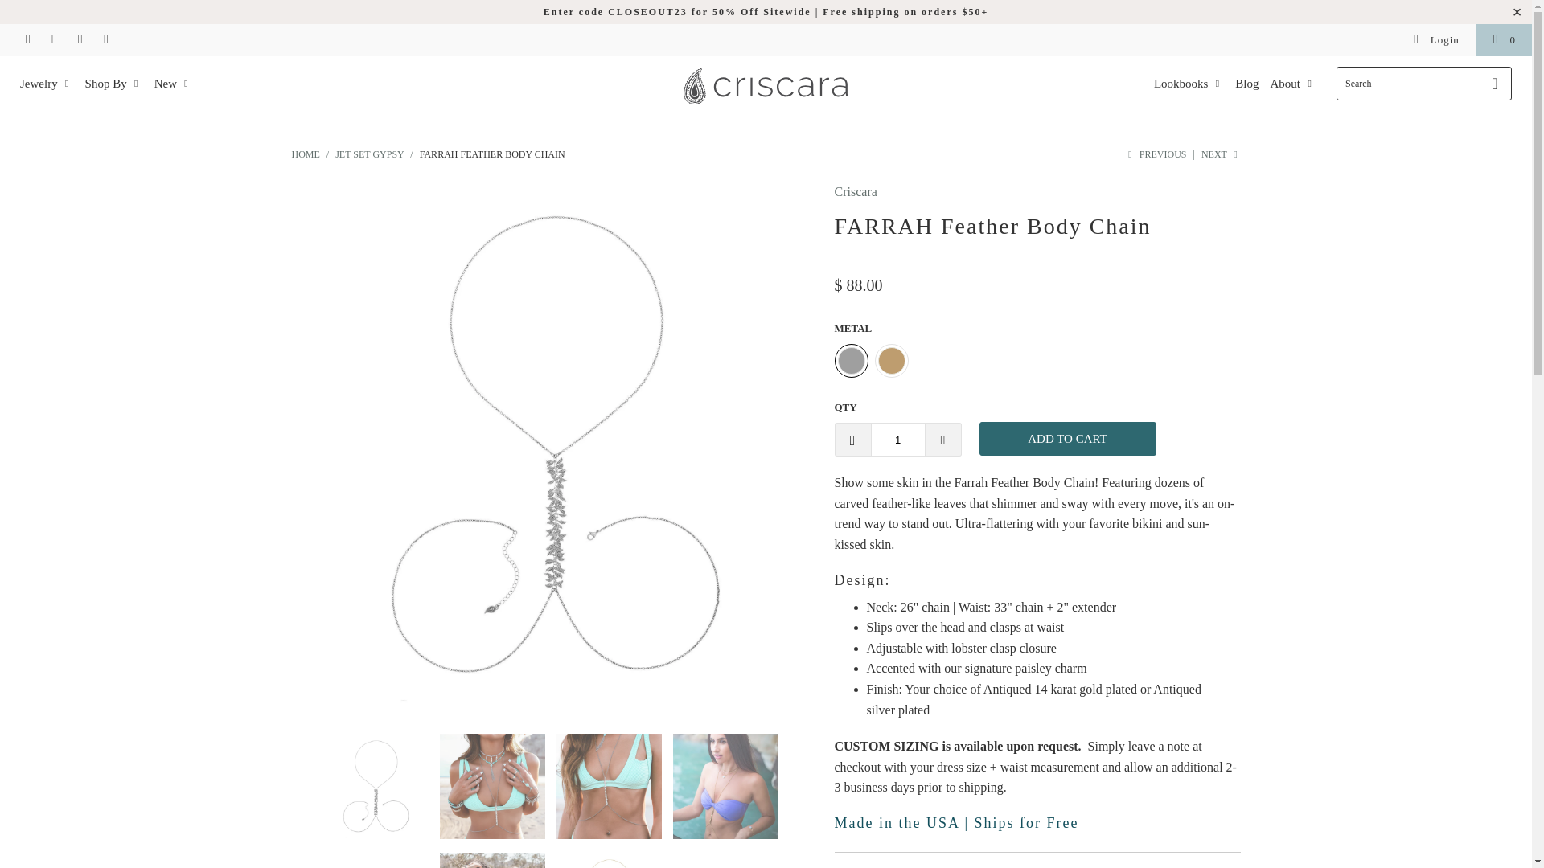 The width and height of the screenshot is (1544, 868). Describe the element at coordinates (1221, 154) in the screenshot. I see `Next` at that location.